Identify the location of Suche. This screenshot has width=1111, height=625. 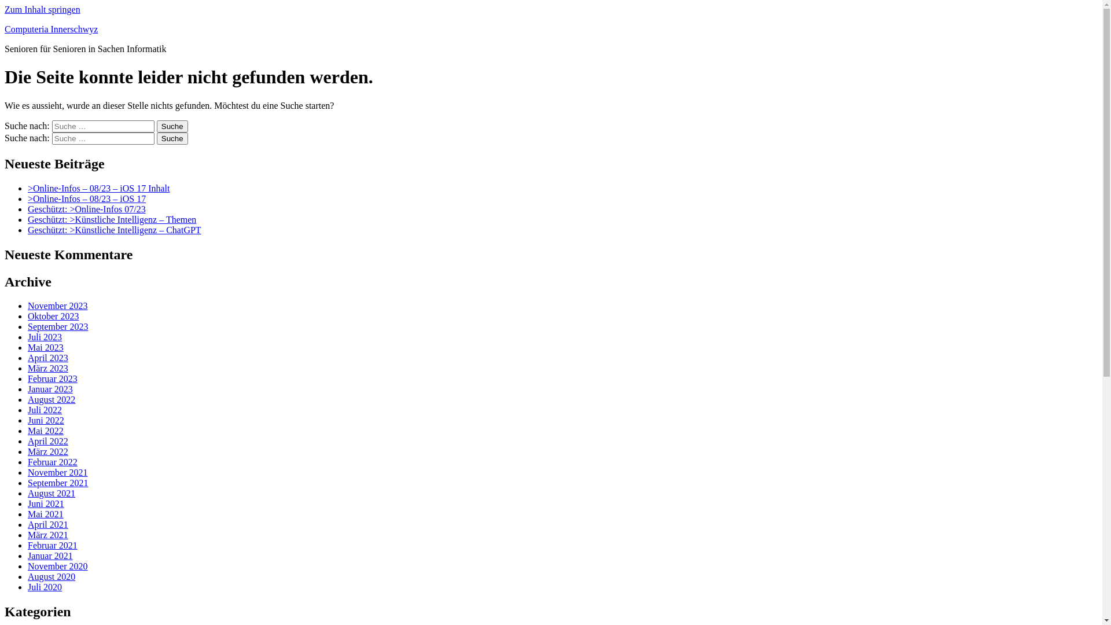
(172, 126).